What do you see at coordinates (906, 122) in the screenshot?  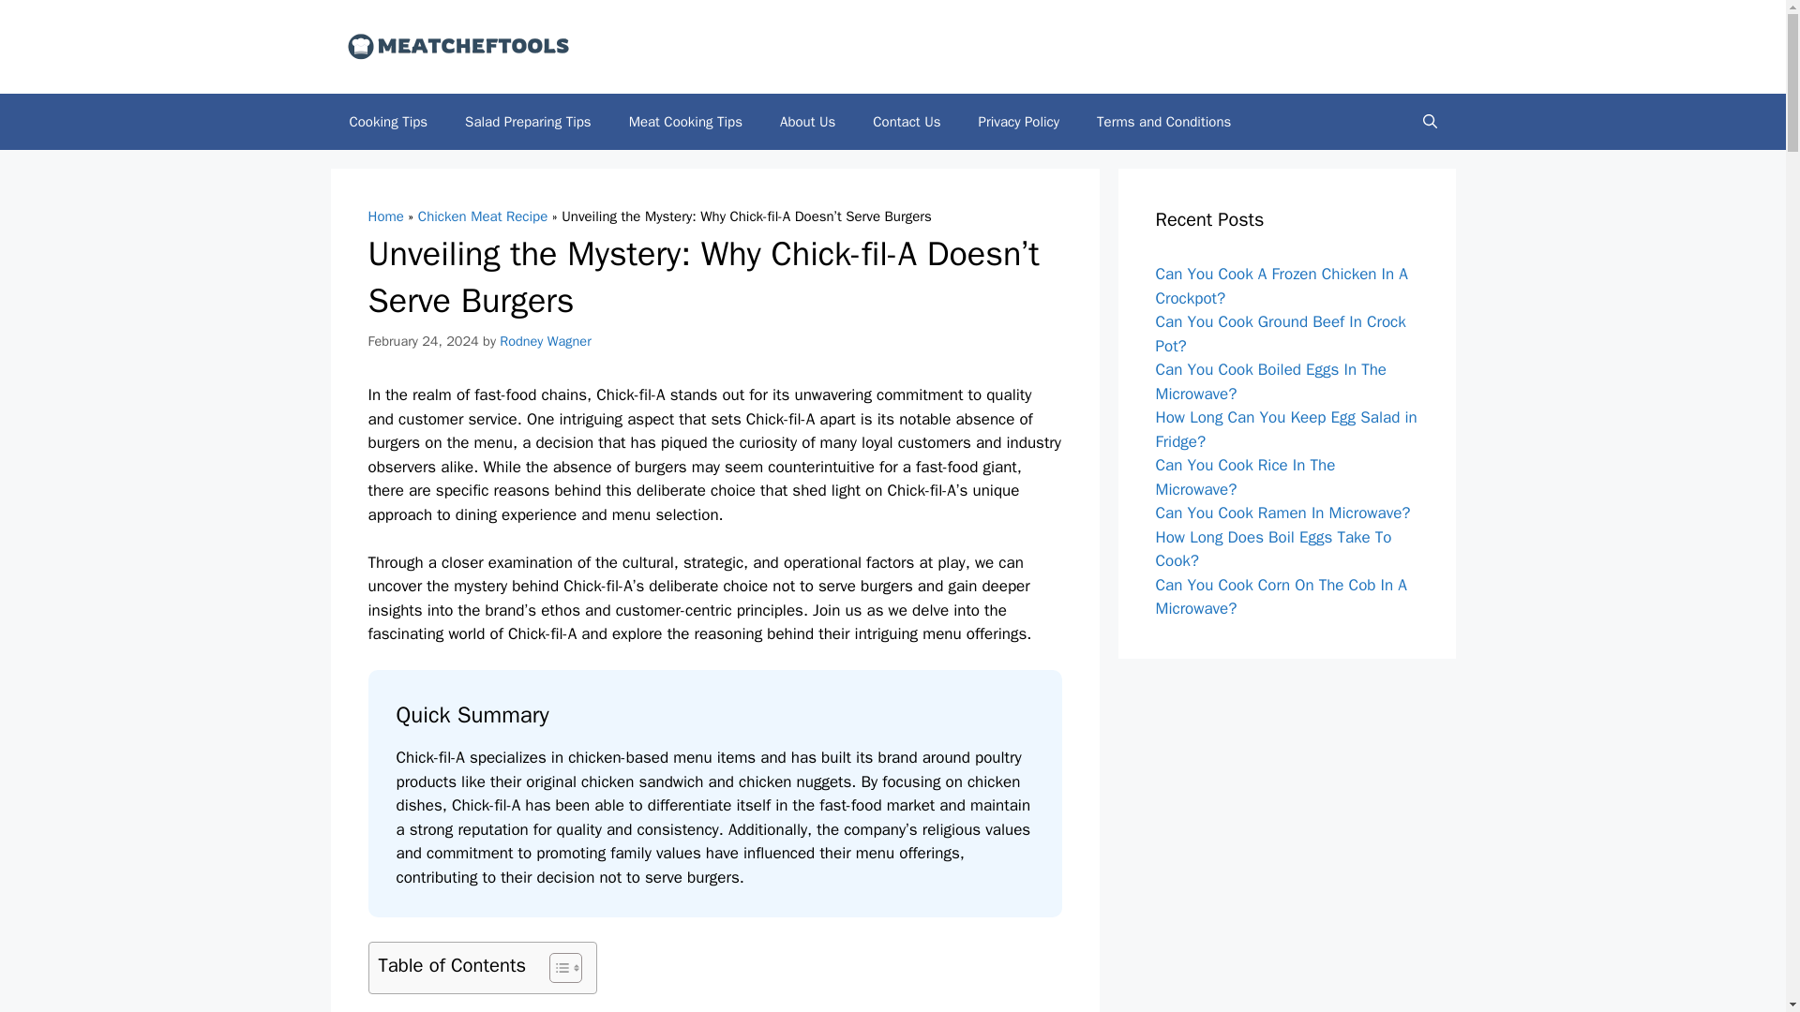 I see `Contact Us` at bounding box center [906, 122].